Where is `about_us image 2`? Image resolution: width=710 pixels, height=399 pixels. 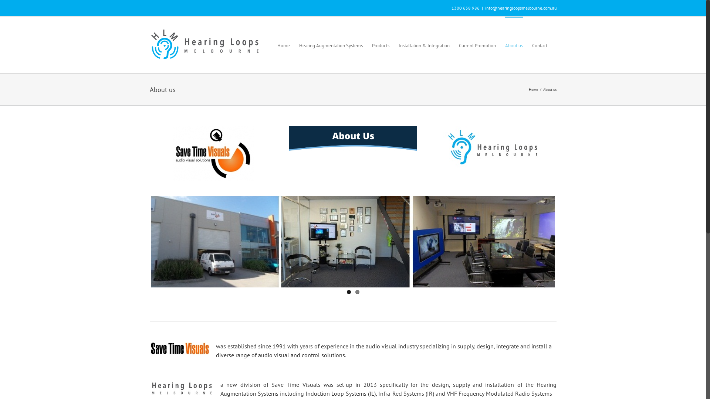 about_us image 2 is located at coordinates (354, 139).